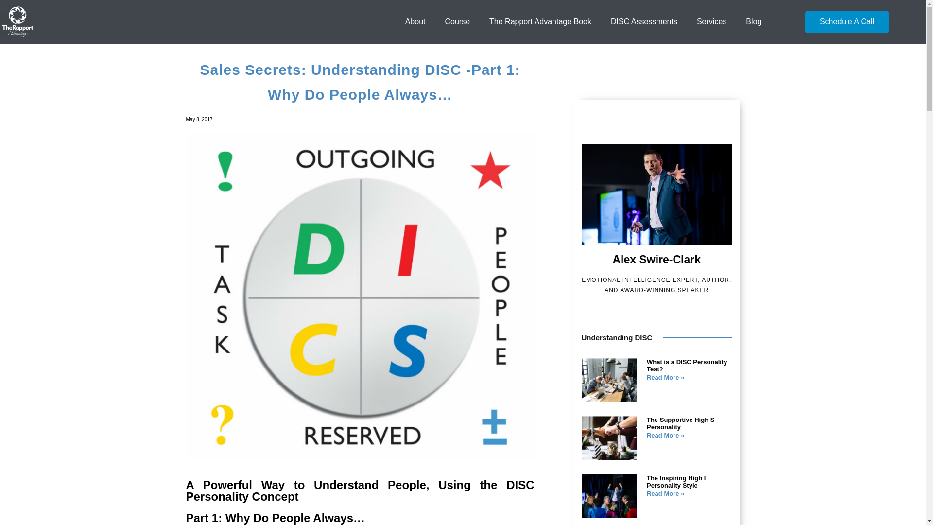 Image resolution: width=933 pixels, height=525 pixels. What do you see at coordinates (540, 21) in the screenshot?
I see `The Rapport Advantage Book` at bounding box center [540, 21].